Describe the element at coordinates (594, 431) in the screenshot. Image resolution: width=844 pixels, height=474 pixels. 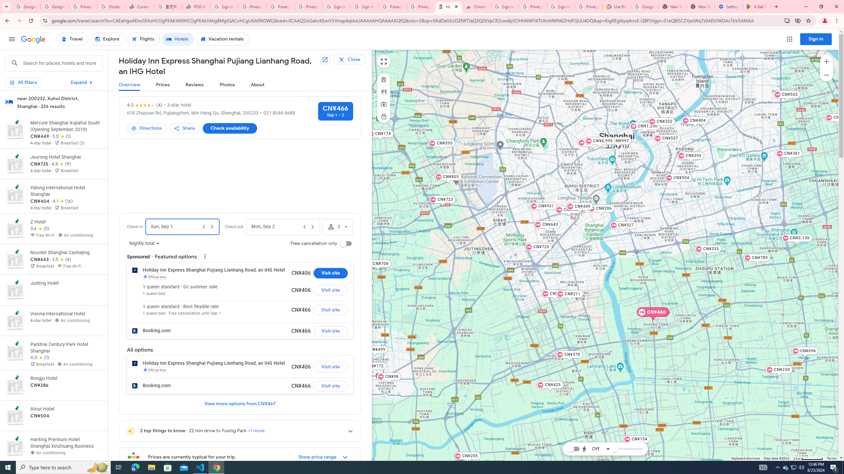
I see `Drive` at that location.